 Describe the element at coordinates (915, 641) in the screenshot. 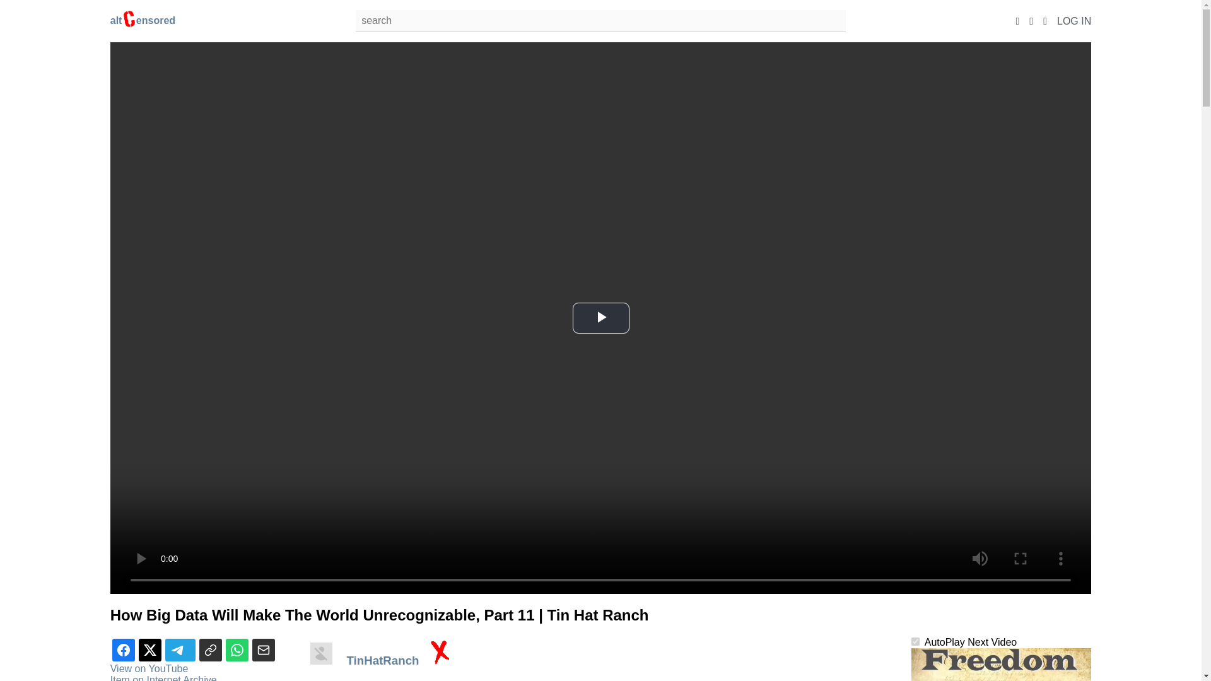

I see `True` at that location.